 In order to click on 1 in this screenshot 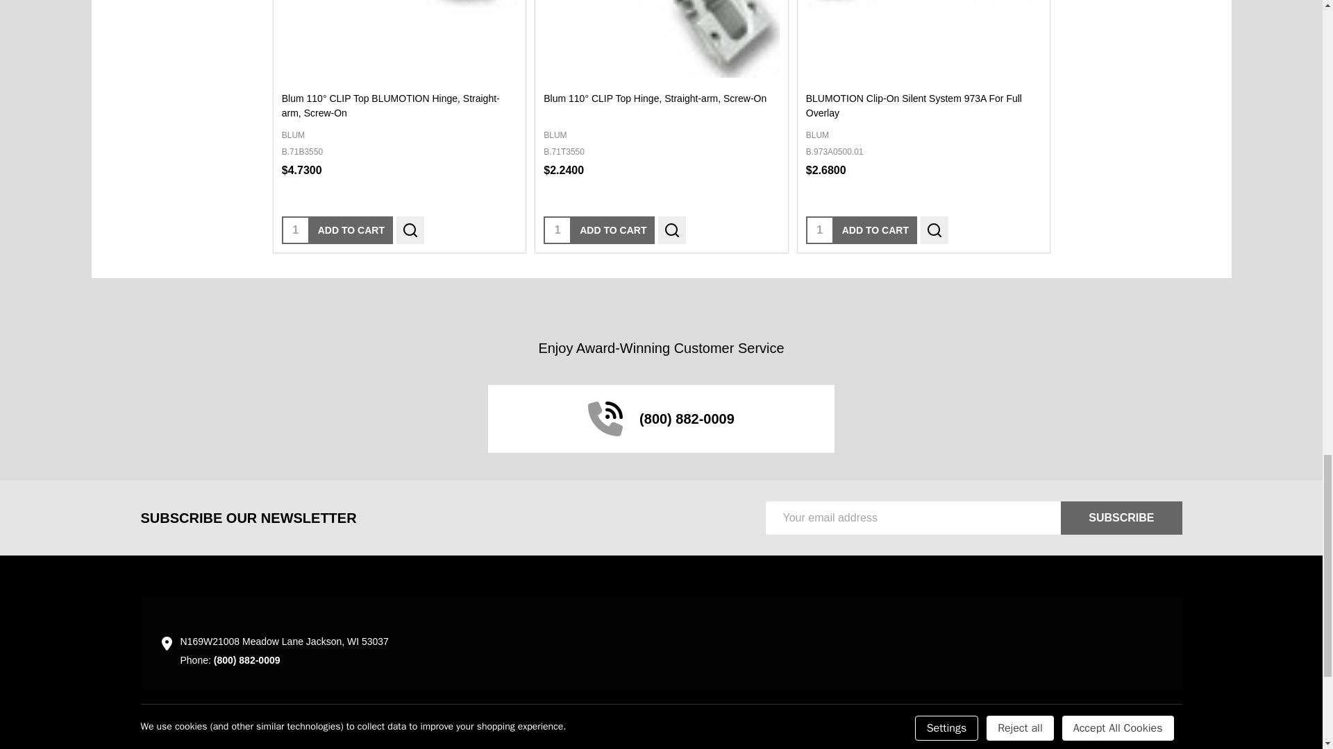, I will do `click(819, 230)`.